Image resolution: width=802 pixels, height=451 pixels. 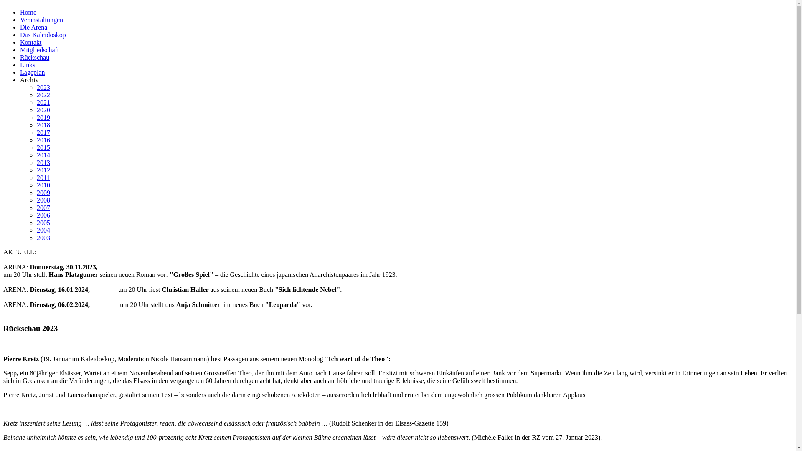 What do you see at coordinates (43, 223) in the screenshot?
I see `2005` at bounding box center [43, 223].